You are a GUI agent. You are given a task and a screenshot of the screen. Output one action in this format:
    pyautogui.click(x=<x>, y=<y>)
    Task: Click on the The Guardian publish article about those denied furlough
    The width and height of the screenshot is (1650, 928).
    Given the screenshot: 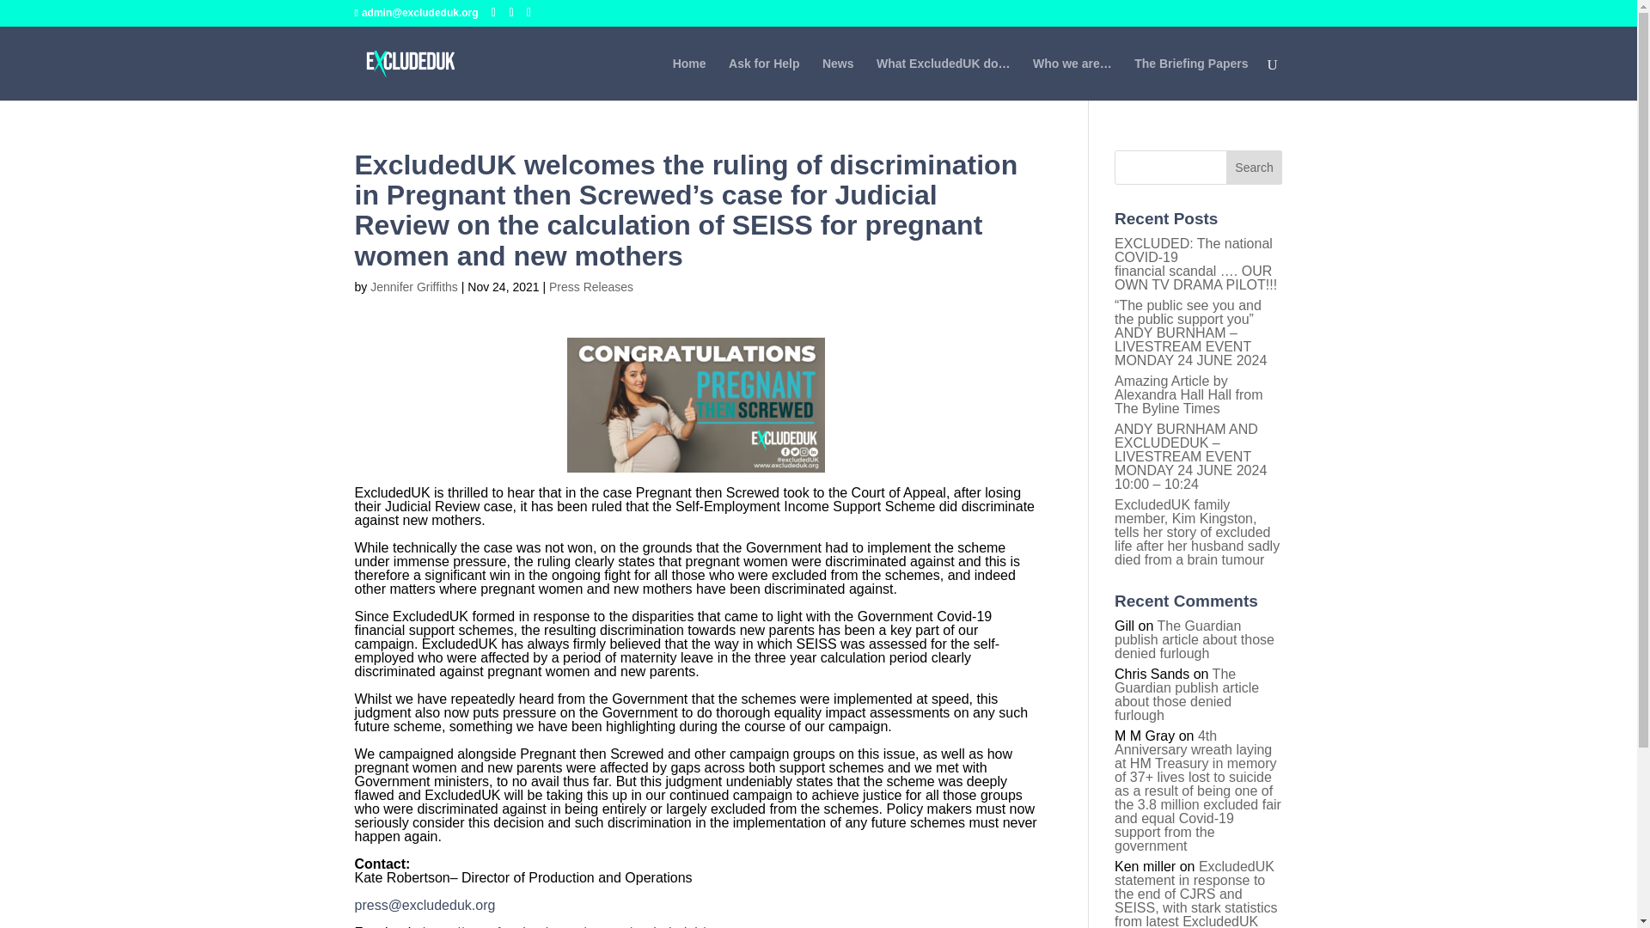 What is the action you would take?
    pyautogui.click(x=1195, y=639)
    